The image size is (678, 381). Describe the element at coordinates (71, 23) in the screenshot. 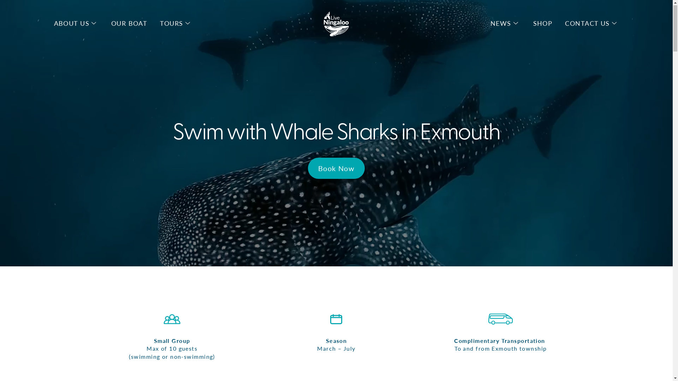

I see `ABOUT US` at that location.